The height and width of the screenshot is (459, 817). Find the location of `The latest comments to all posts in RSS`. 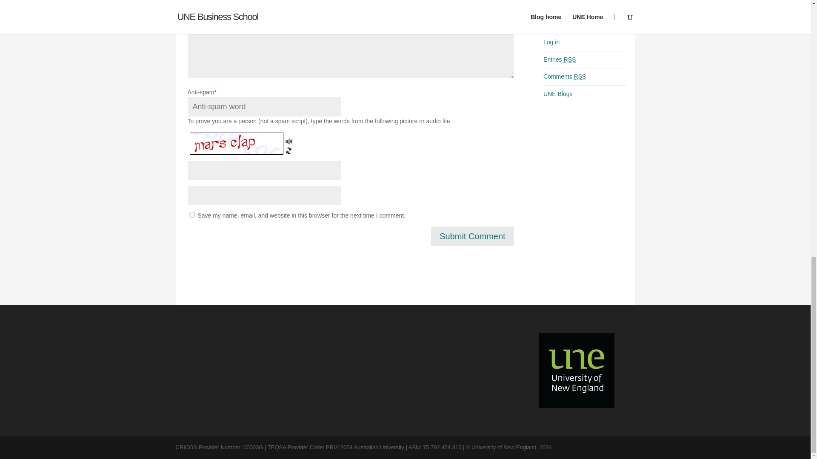

The latest comments to all posts in RSS is located at coordinates (564, 76).